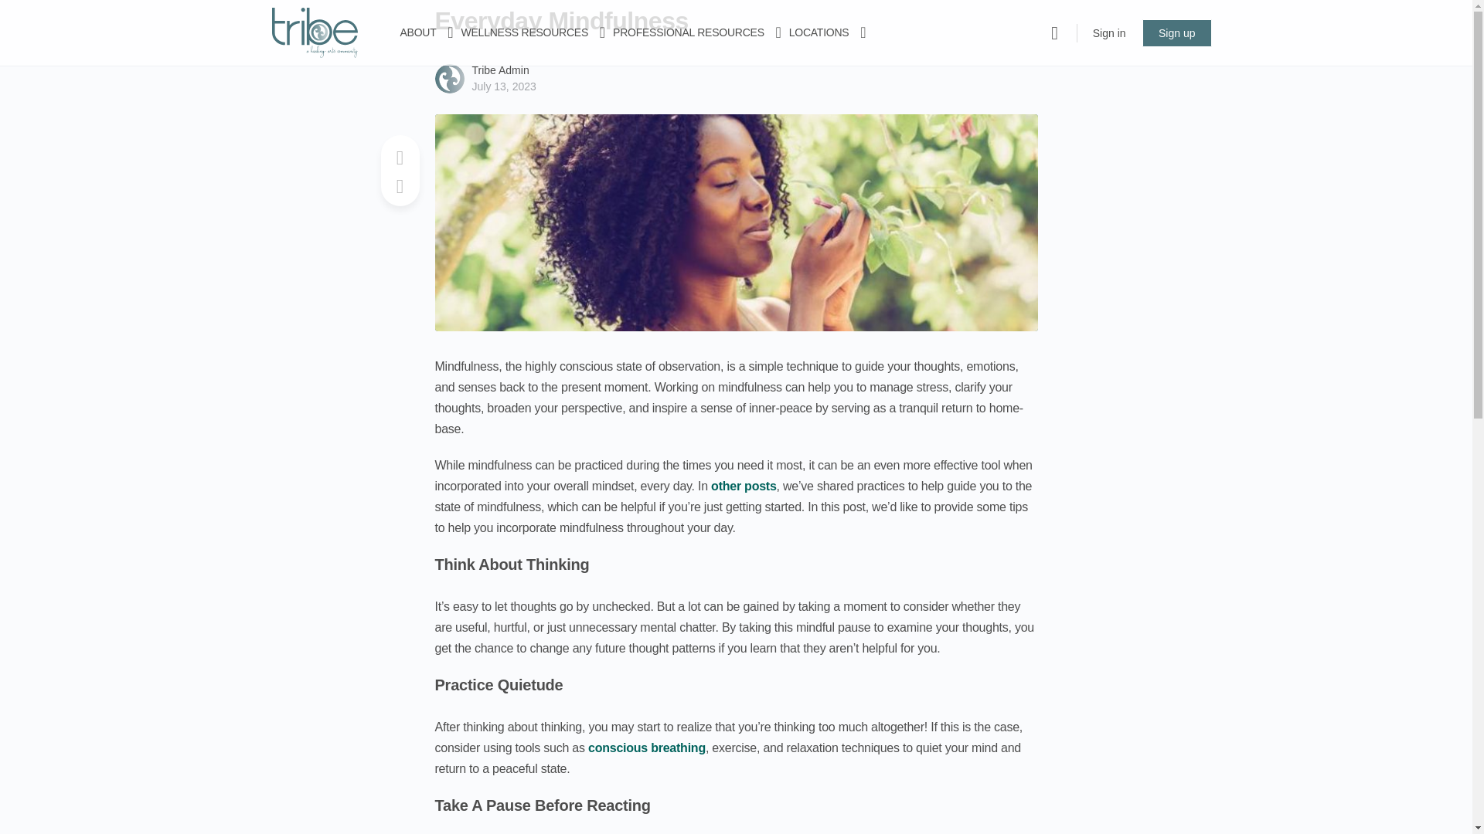 The height and width of the screenshot is (834, 1484). What do you see at coordinates (1108, 32) in the screenshot?
I see `Sign in` at bounding box center [1108, 32].